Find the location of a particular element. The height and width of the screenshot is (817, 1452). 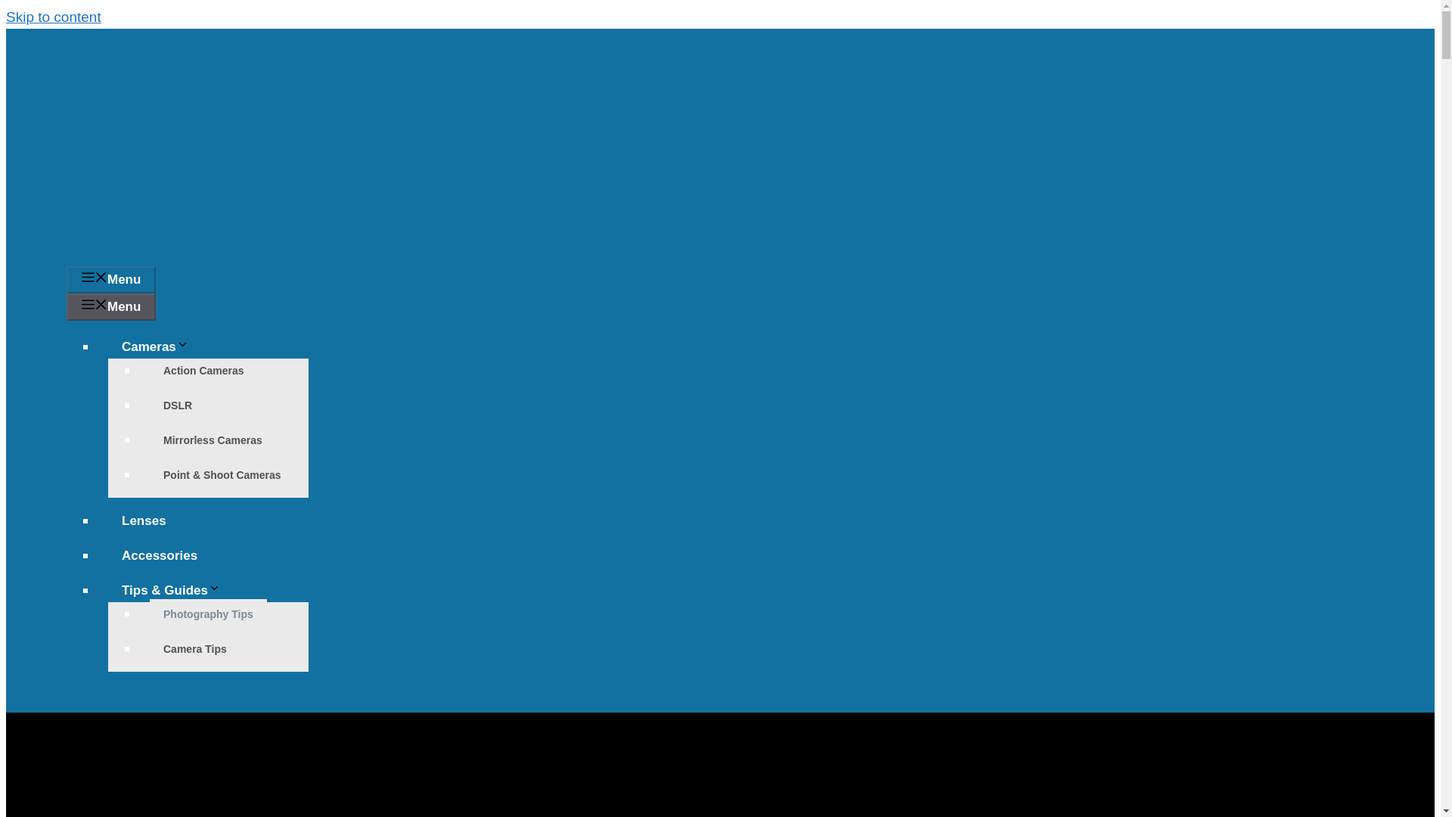

Mirrorless Cameras is located at coordinates (212, 440).